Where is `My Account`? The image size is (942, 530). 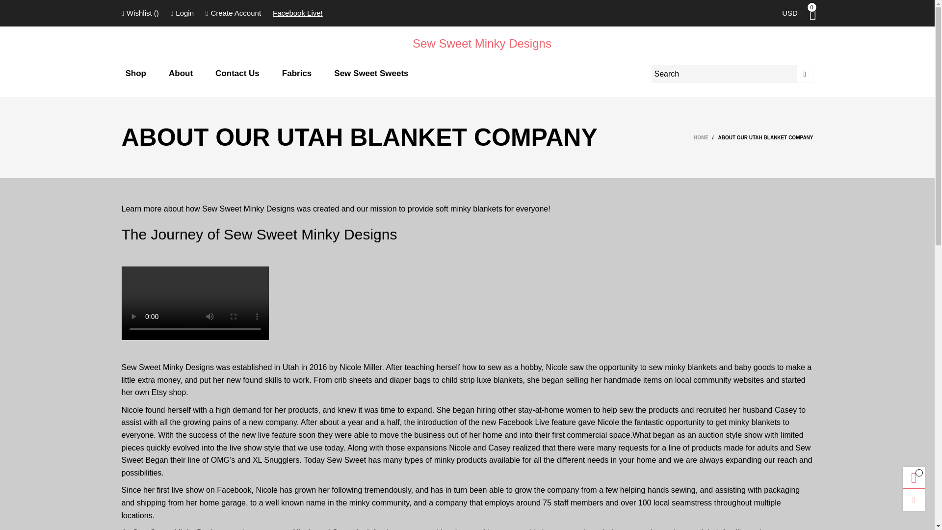
My Account is located at coordinates (183, 13).